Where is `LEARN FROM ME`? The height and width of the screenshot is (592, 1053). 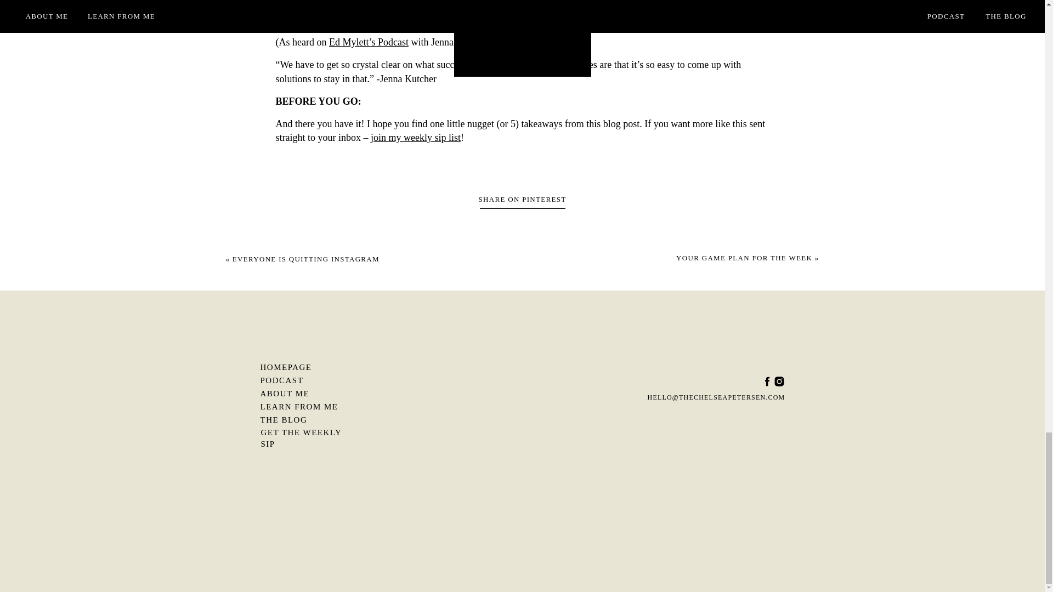
LEARN FROM ME is located at coordinates (306, 406).